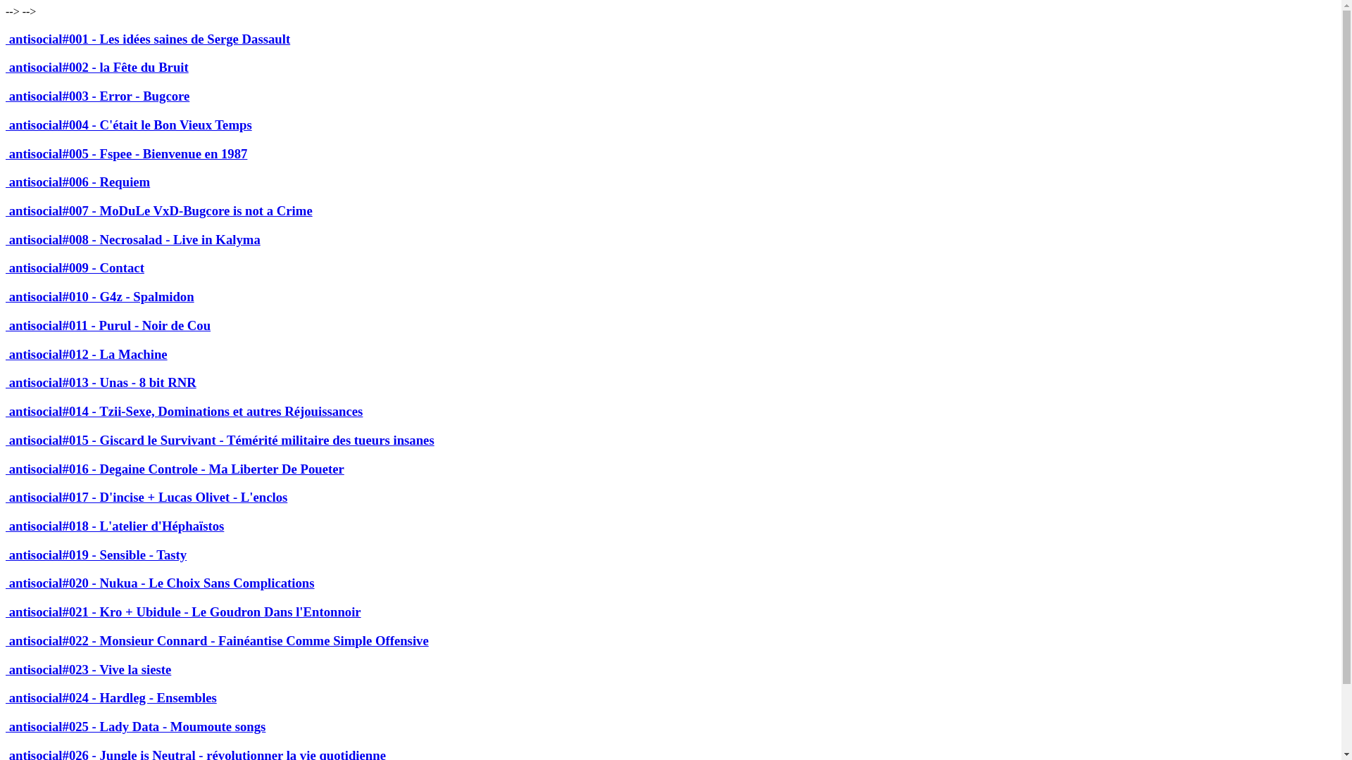 The height and width of the screenshot is (760, 1352). I want to click on  antisocial#007 - MoDuLe VxD-Bugcore is not a Crime, so click(159, 211).